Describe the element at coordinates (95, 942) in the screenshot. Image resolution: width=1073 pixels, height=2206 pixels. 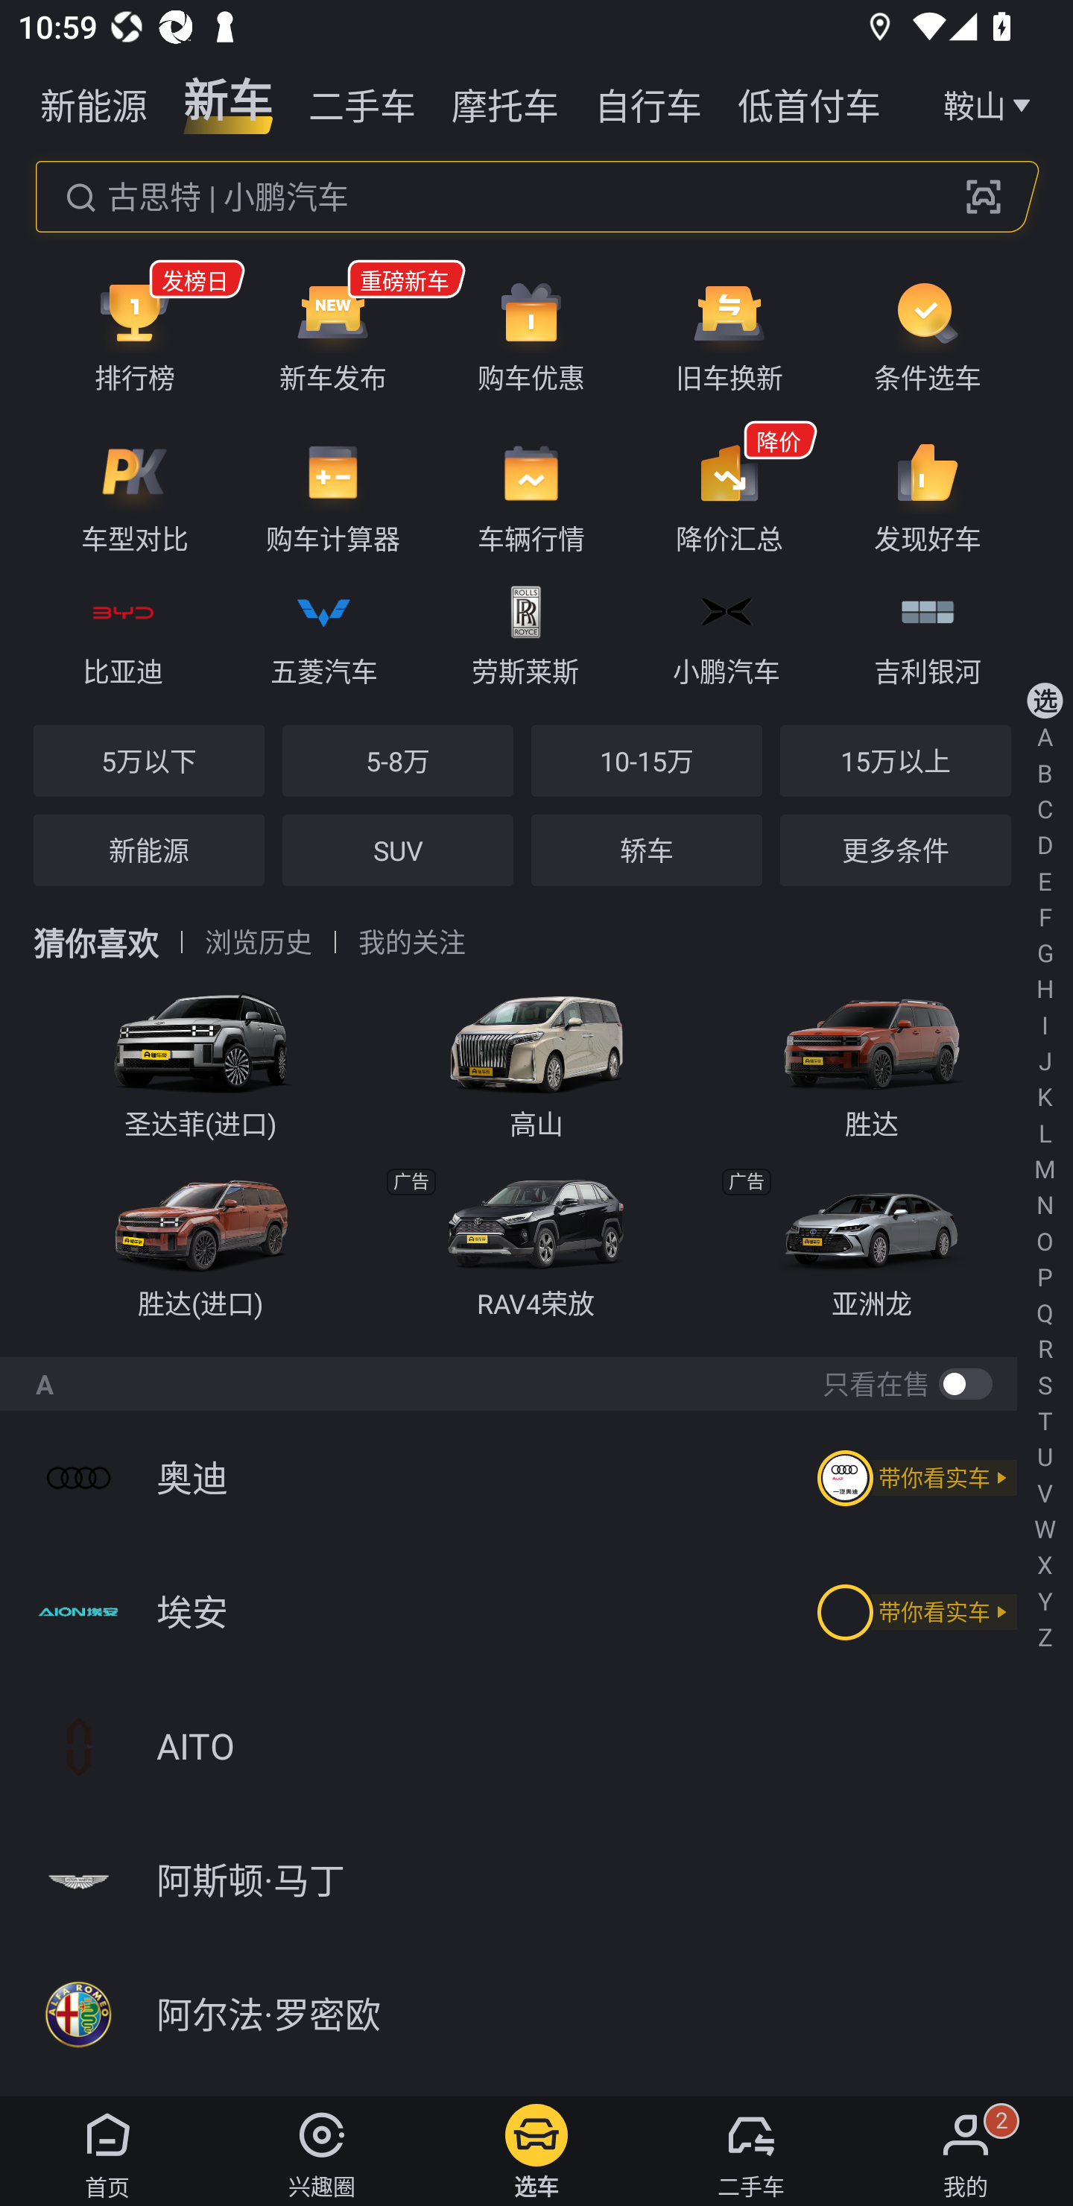
I see `猜你喜欢` at that location.